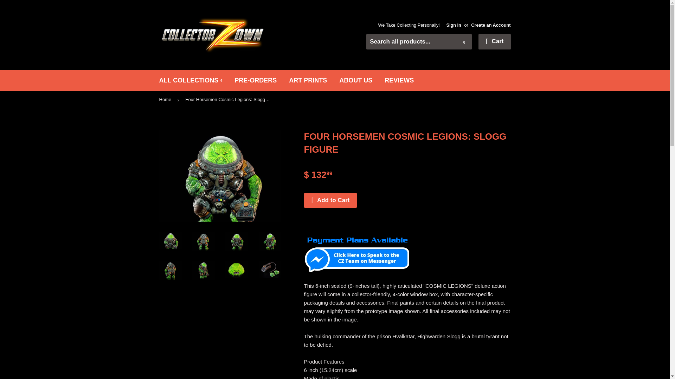 The image size is (675, 379). Describe the element at coordinates (494, 42) in the screenshot. I see `Cart` at that location.